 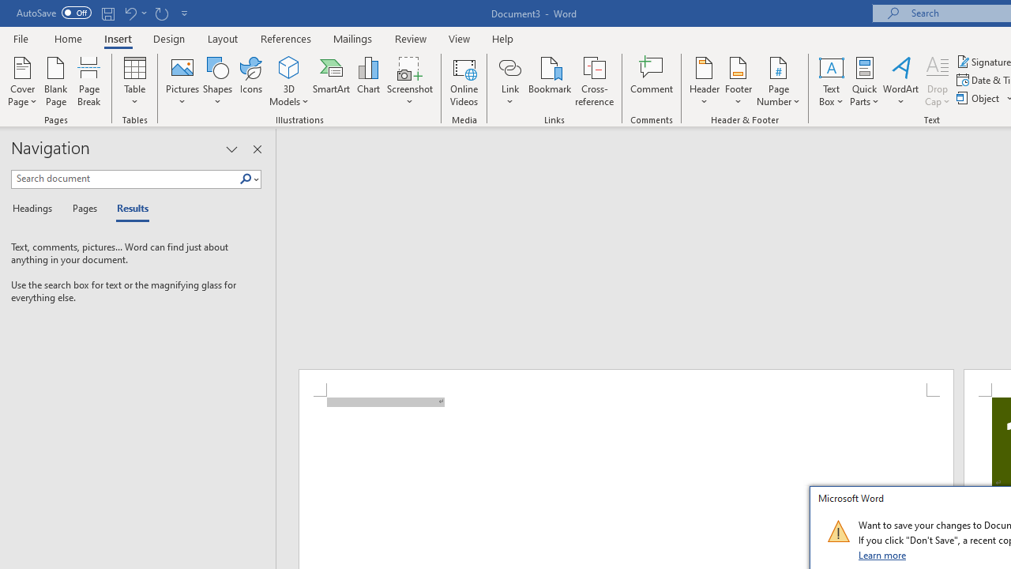 I want to click on Header -Section 1-, so click(x=626, y=383).